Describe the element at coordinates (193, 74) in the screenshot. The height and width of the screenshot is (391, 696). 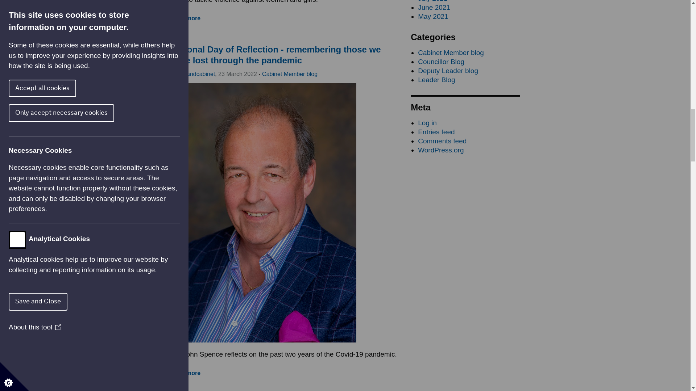
I see `leaderandcabinet` at that location.